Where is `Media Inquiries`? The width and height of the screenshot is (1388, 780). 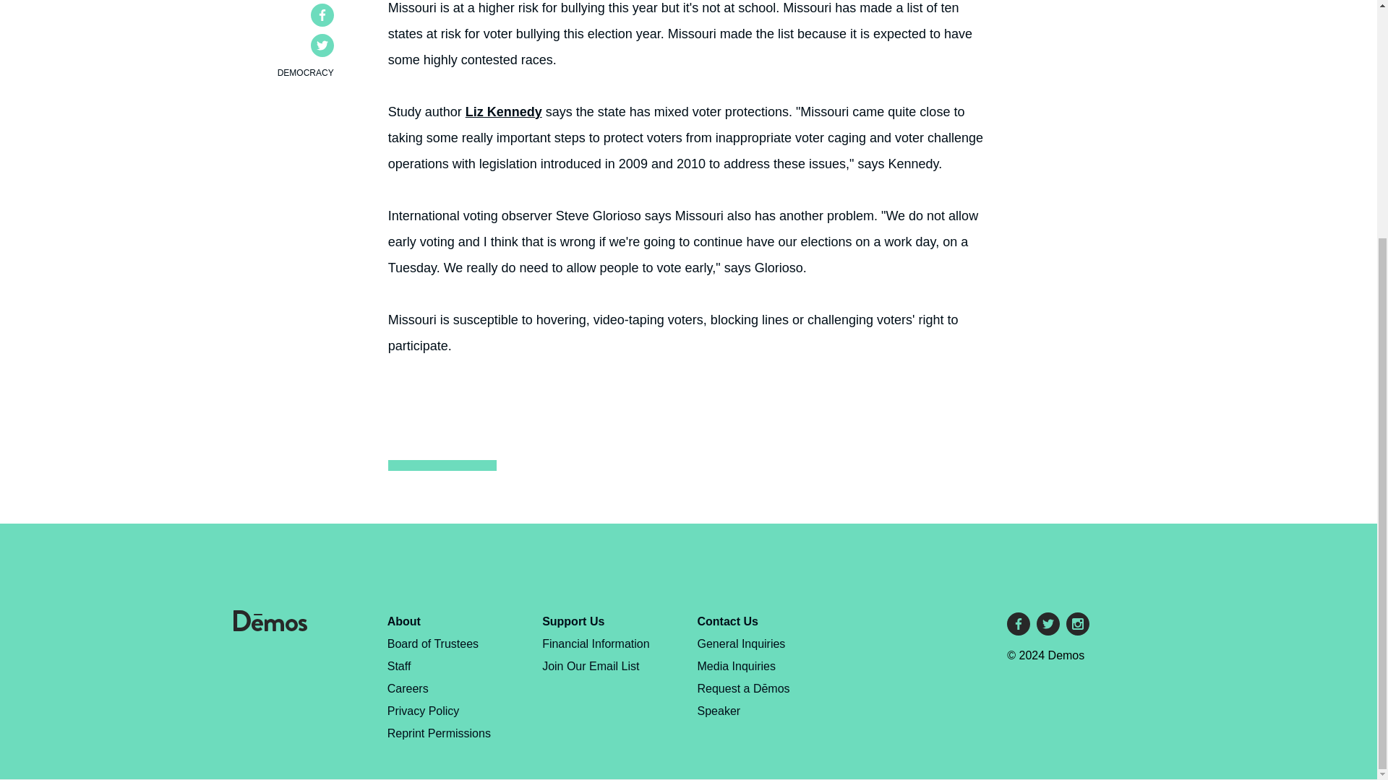 Media Inquiries is located at coordinates (737, 666).